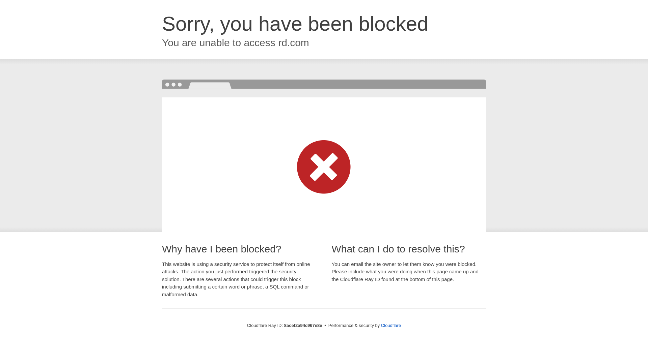 The image size is (648, 364). Describe the element at coordinates (391, 325) in the screenshot. I see `Cloudflare` at that location.